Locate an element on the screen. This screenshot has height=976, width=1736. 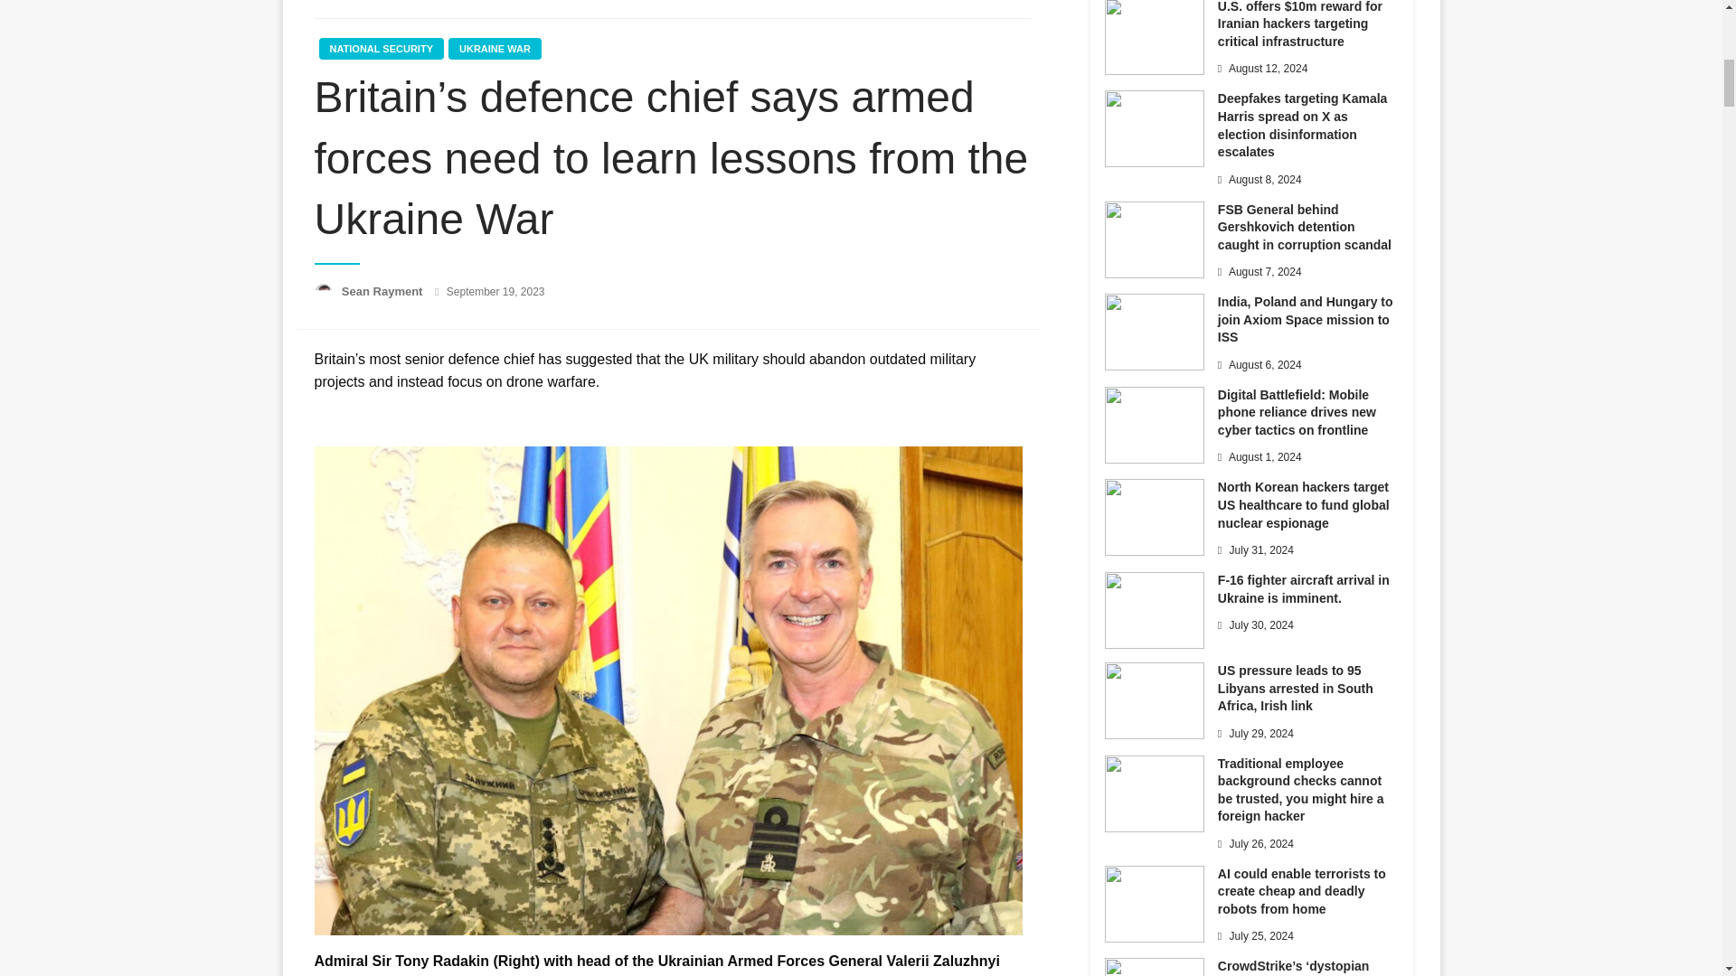
Homepage is located at coordinates (342, 0).